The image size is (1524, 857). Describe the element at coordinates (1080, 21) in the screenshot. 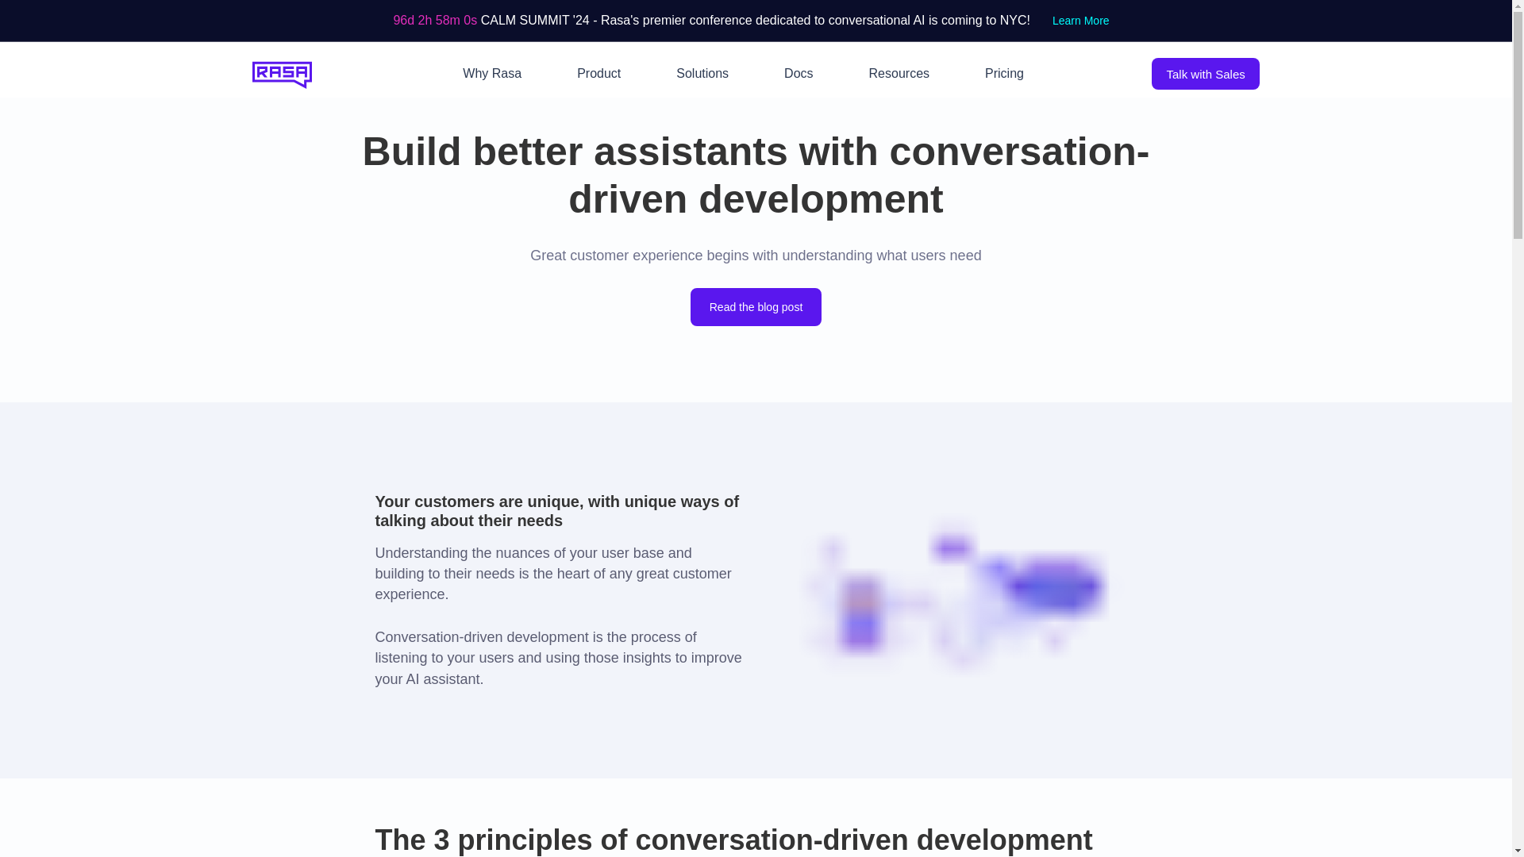

I see `Learn More` at that location.